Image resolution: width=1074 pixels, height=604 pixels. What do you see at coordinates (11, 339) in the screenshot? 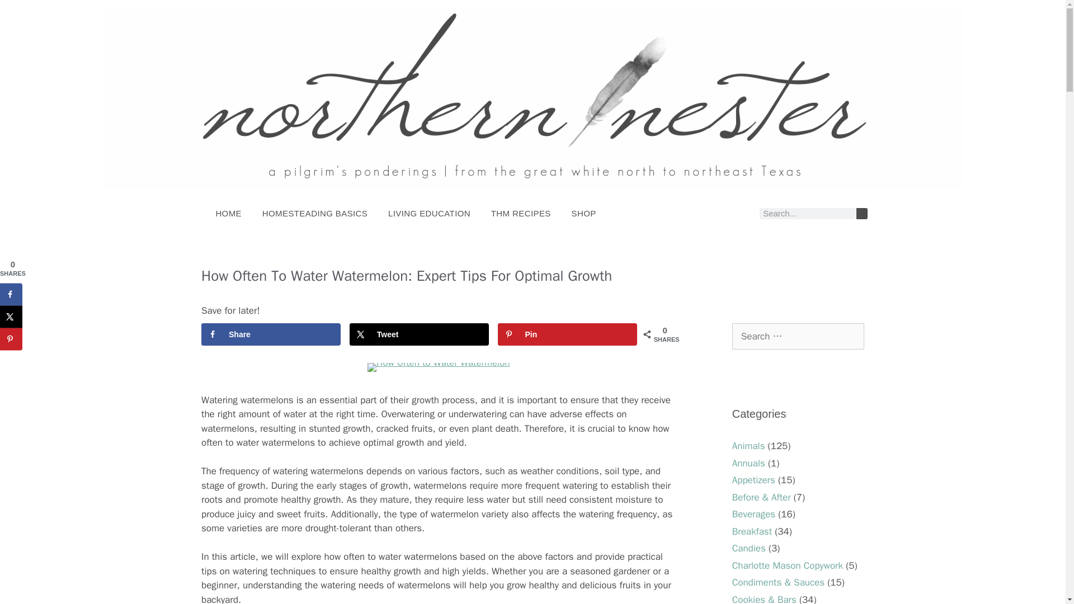
I see `Save to Pinterest` at bounding box center [11, 339].